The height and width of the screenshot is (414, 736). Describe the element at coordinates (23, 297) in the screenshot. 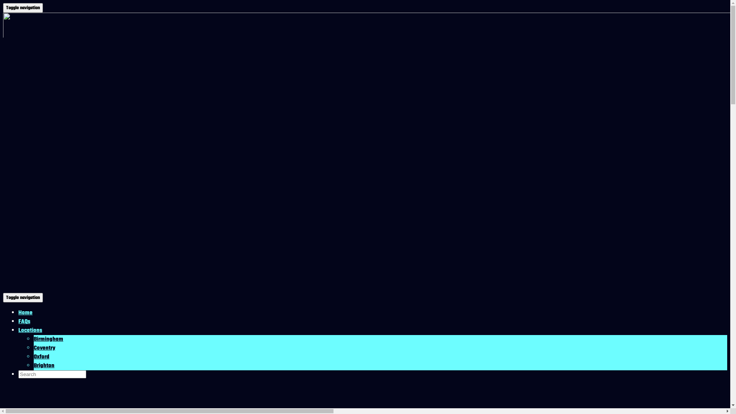

I see `Toggle navigation` at that location.